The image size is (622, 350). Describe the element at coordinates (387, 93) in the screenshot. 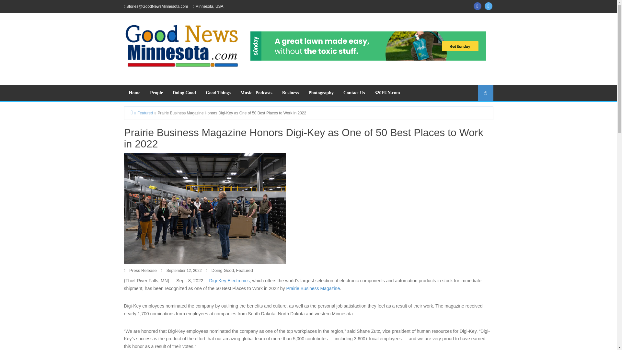

I see `320FUN.com` at that location.